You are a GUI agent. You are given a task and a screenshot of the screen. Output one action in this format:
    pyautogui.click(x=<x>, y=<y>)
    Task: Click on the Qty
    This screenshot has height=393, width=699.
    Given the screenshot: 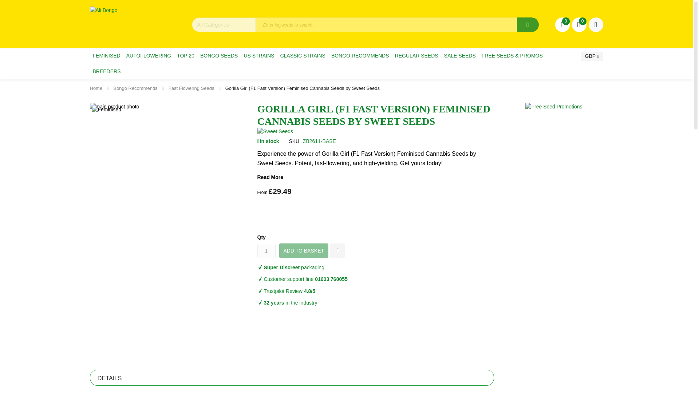 What is the action you would take?
    pyautogui.click(x=266, y=251)
    